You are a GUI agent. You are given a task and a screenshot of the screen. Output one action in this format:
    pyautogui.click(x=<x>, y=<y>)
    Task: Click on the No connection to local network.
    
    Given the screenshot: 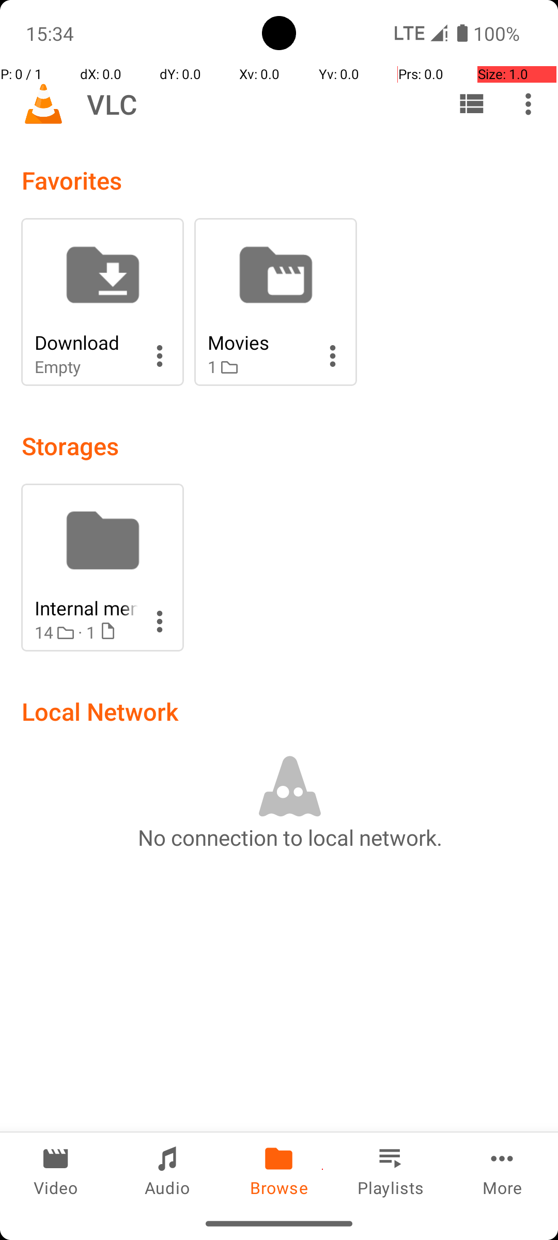 What is the action you would take?
    pyautogui.click(x=290, y=837)
    